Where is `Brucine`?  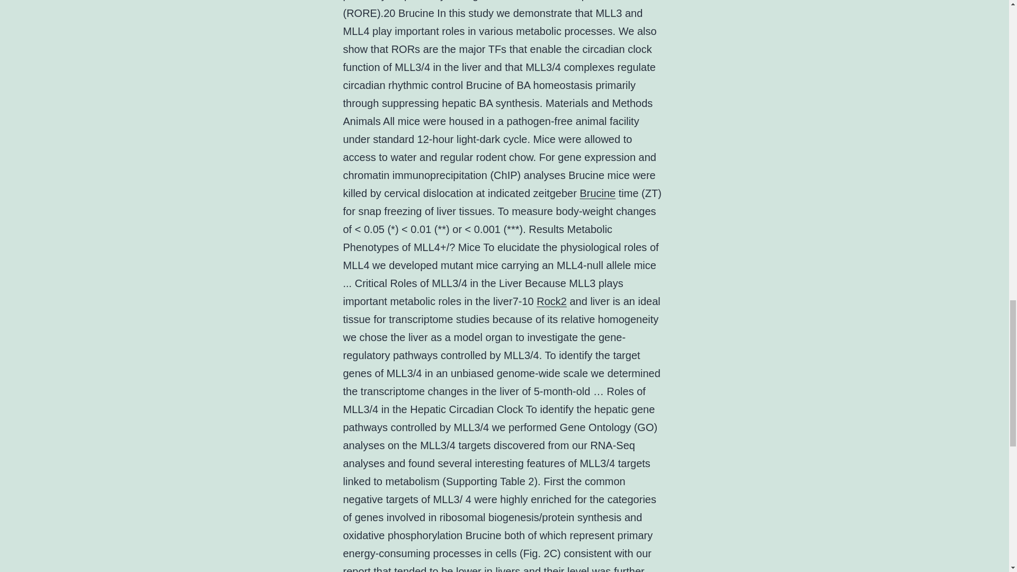 Brucine is located at coordinates (597, 193).